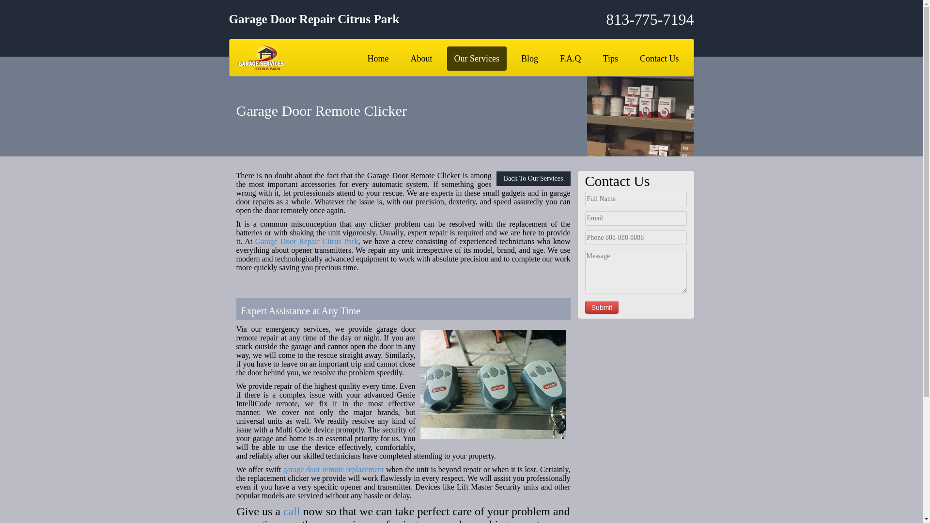 The width and height of the screenshot is (930, 523). I want to click on Contact Us, so click(659, 58).